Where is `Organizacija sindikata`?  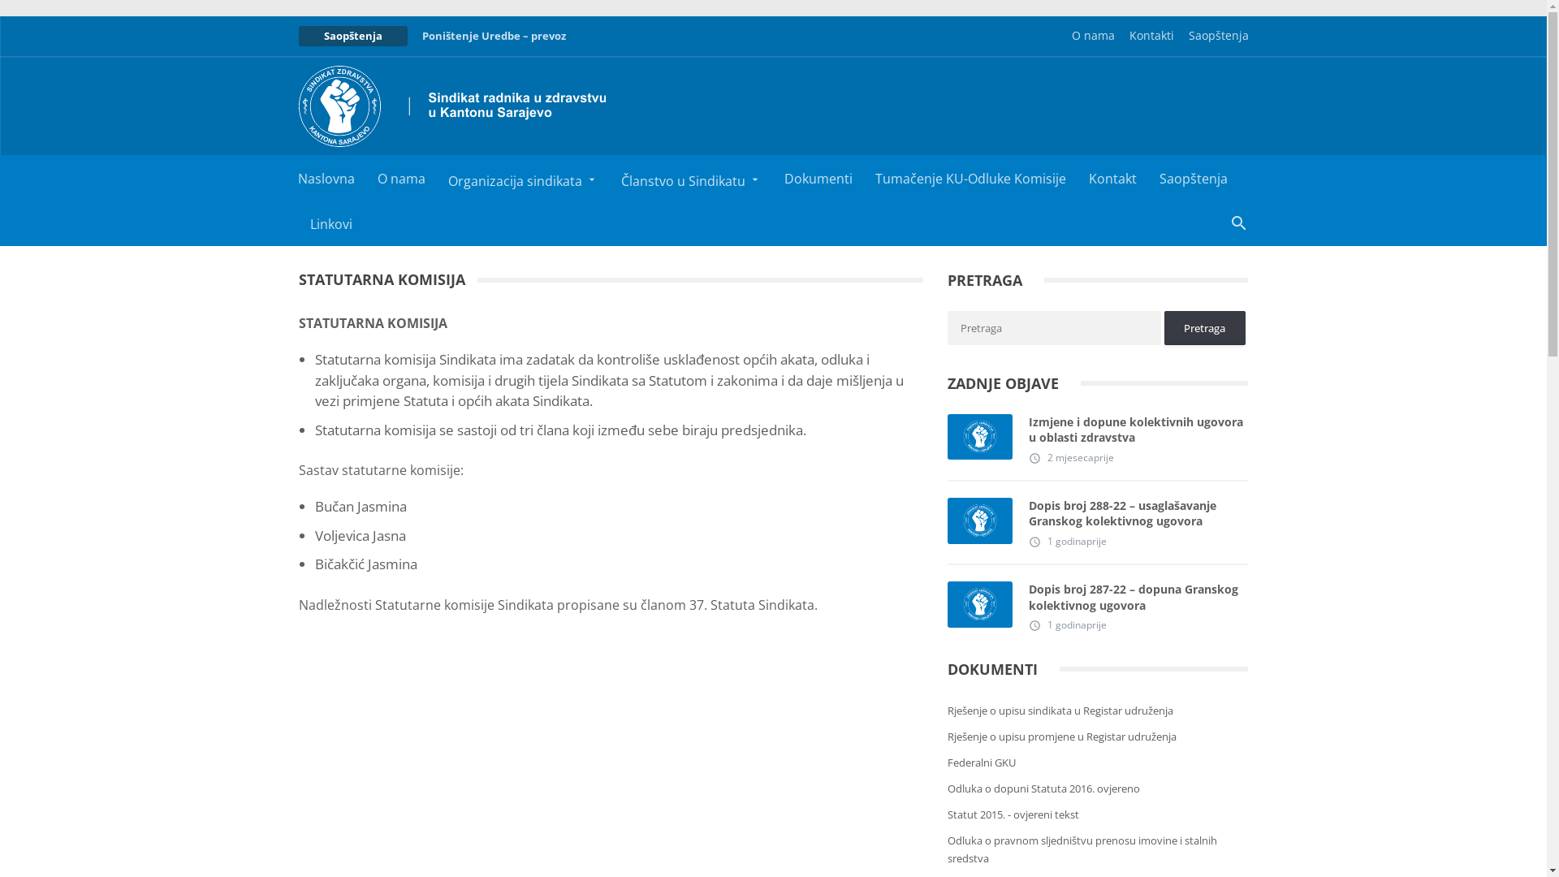 Organizacija sindikata is located at coordinates (523, 178).